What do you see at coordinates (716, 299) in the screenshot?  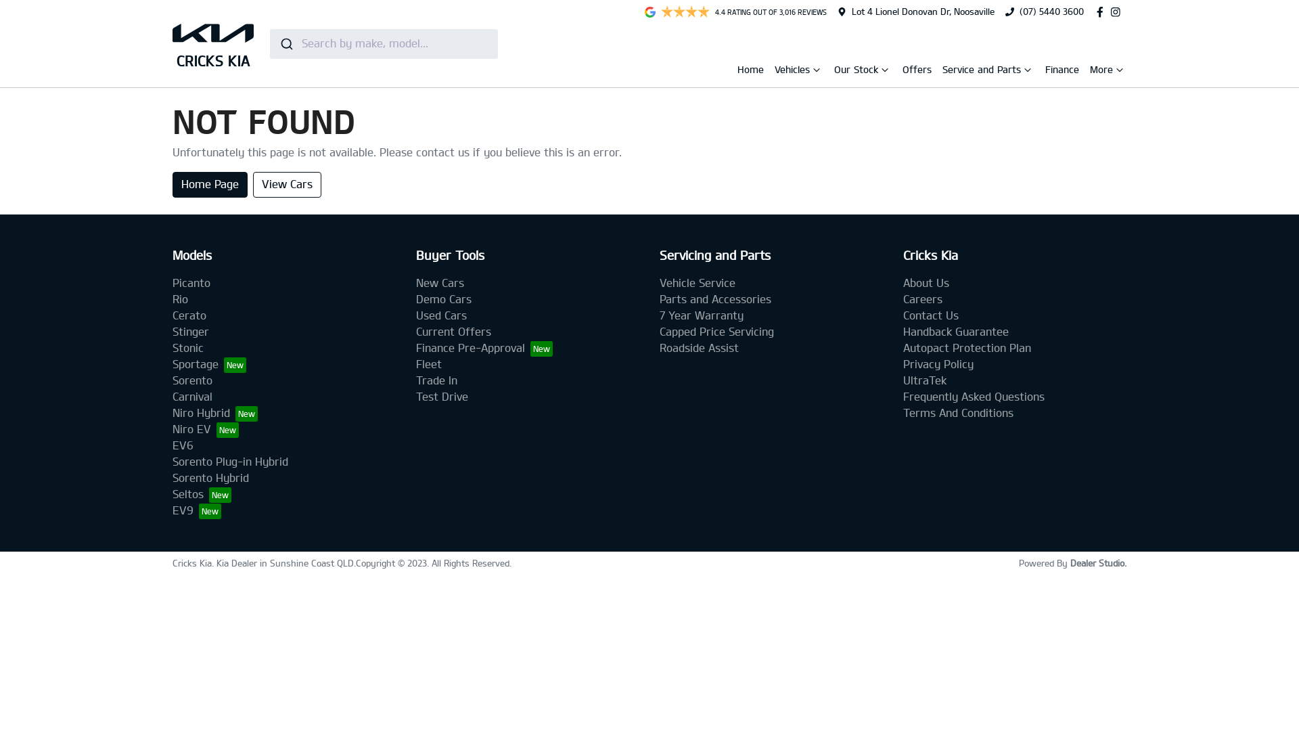 I see `Parts and Accessories` at bounding box center [716, 299].